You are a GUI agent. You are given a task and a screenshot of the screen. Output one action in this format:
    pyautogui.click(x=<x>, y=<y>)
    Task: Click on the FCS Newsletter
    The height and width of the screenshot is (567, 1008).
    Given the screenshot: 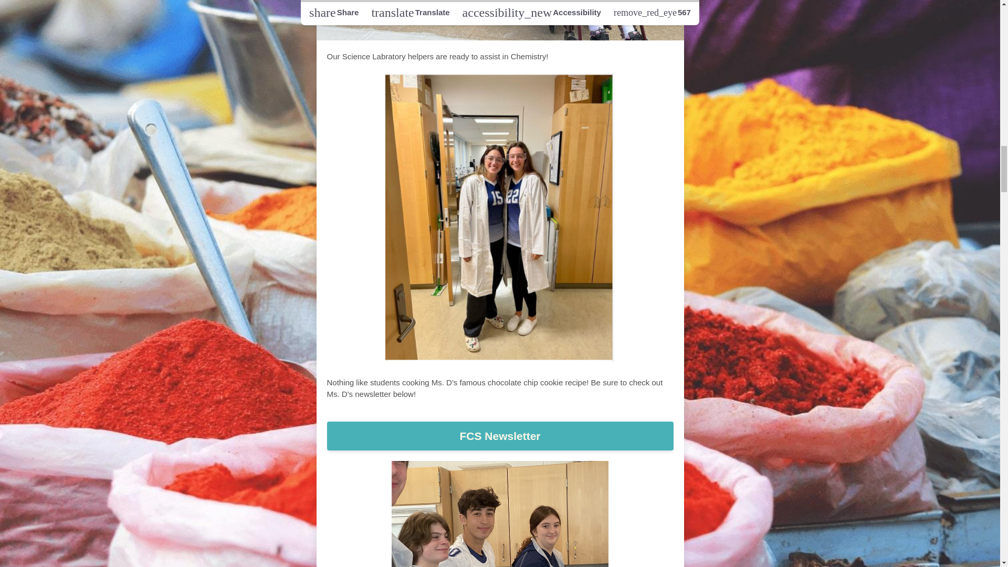 What is the action you would take?
    pyautogui.click(x=500, y=436)
    